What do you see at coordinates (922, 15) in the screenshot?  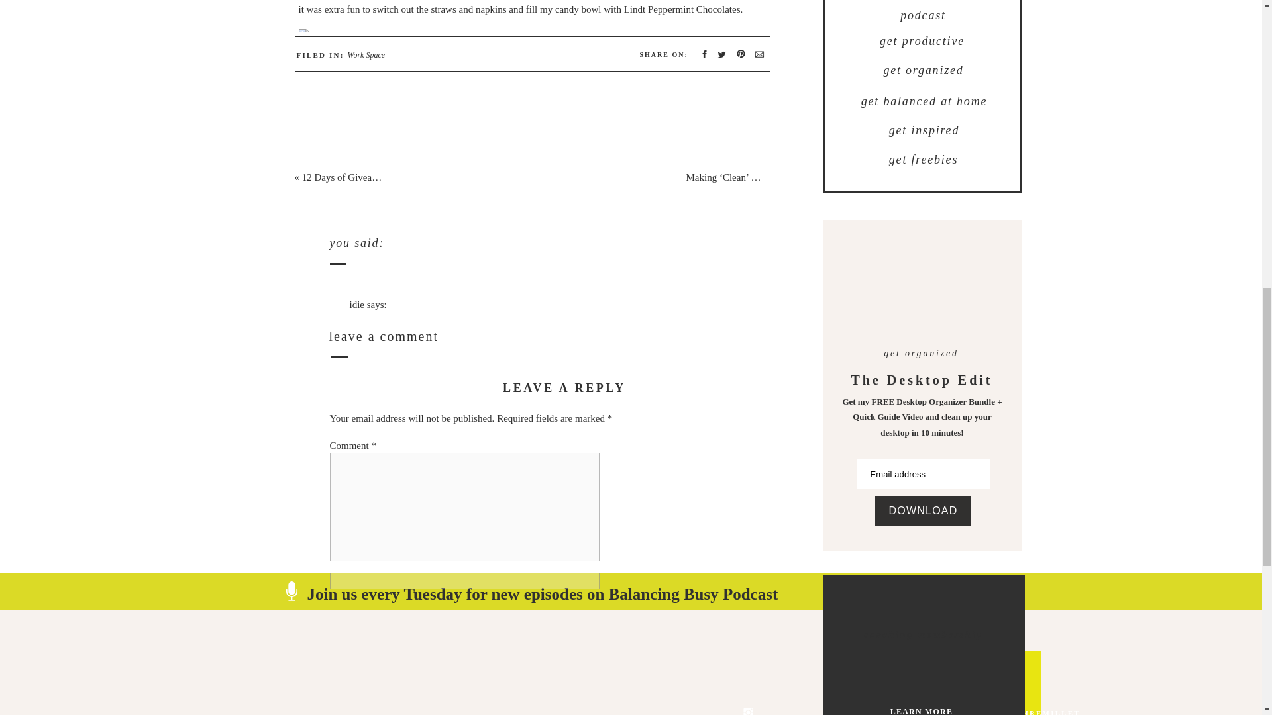 I see `podcast` at bounding box center [922, 15].